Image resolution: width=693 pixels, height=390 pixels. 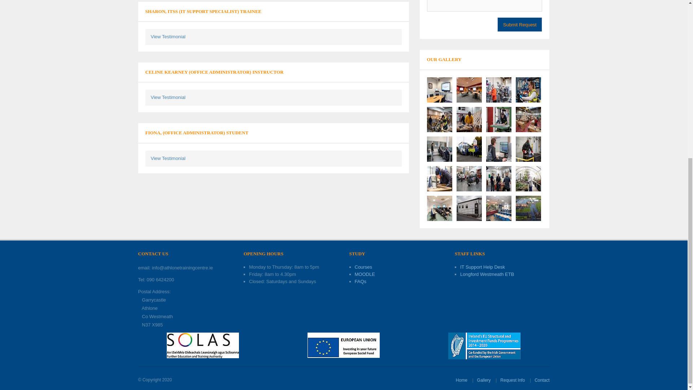 I want to click on Athlone Training Centre, so click(x=498, y=118).